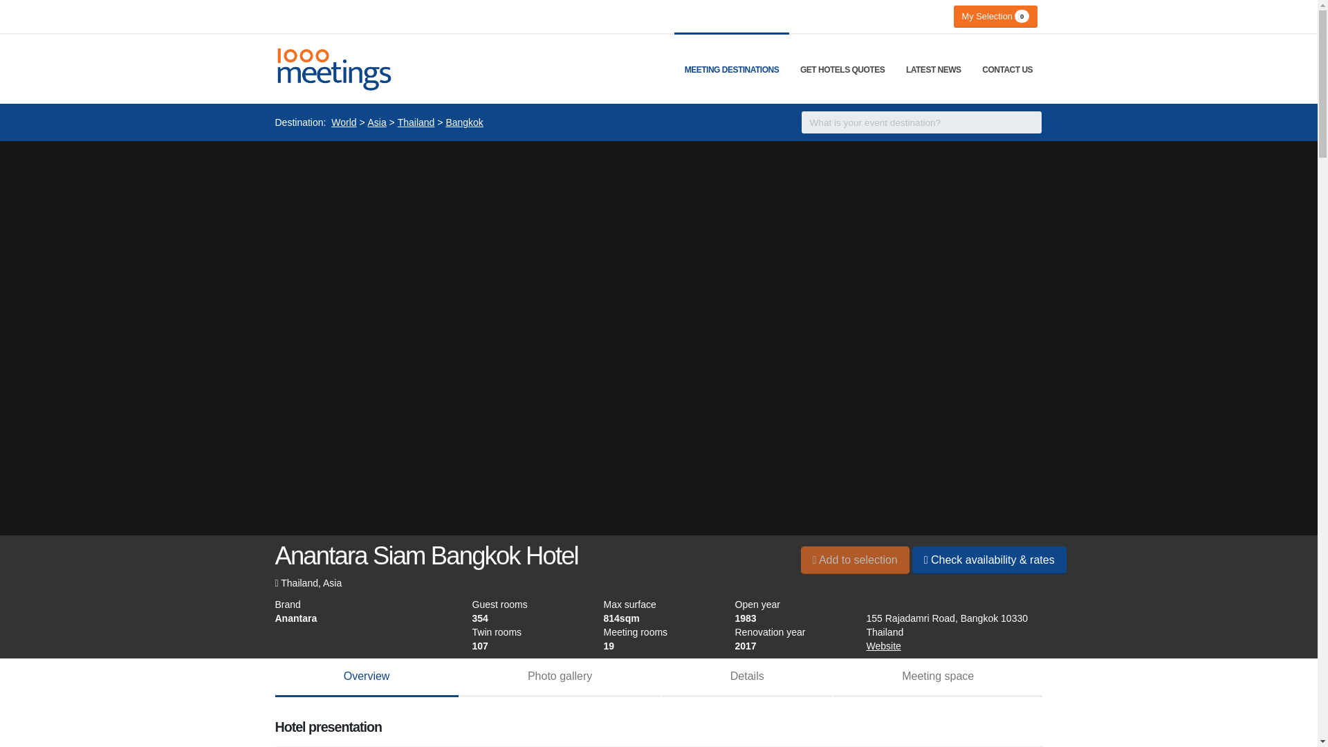  Describe the element at coordinates (560, 677) in the screenshot. I see `Photo gallery` at that location.